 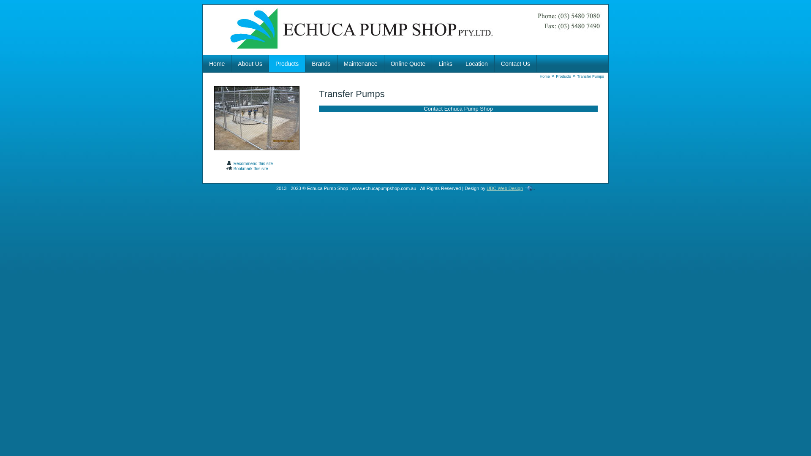 What do you see at coordinates (321, 64) in the screenshot?
I see `Brands` at bounding box center [321, 64].